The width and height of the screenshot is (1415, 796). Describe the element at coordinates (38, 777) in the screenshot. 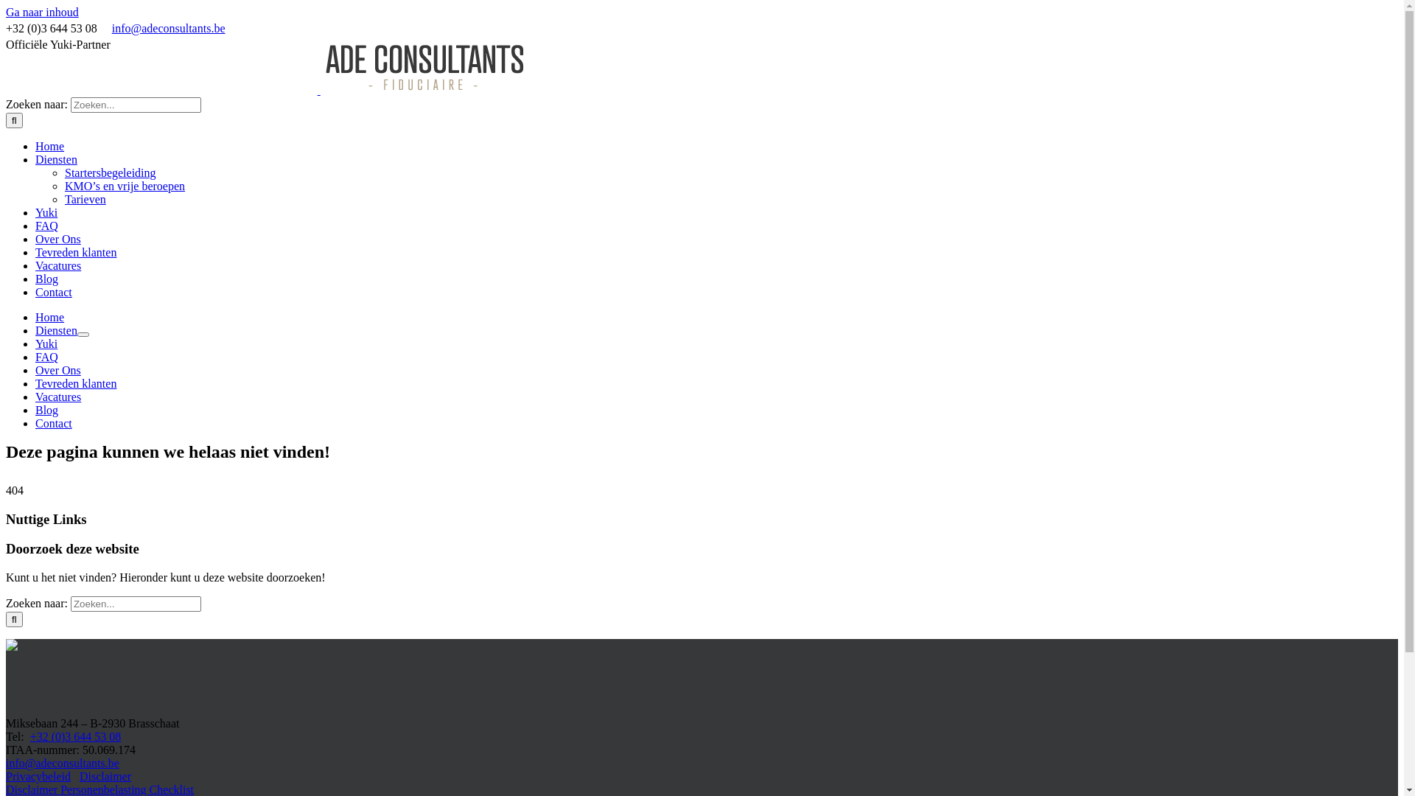

I see `Privacybeleid` at that location.